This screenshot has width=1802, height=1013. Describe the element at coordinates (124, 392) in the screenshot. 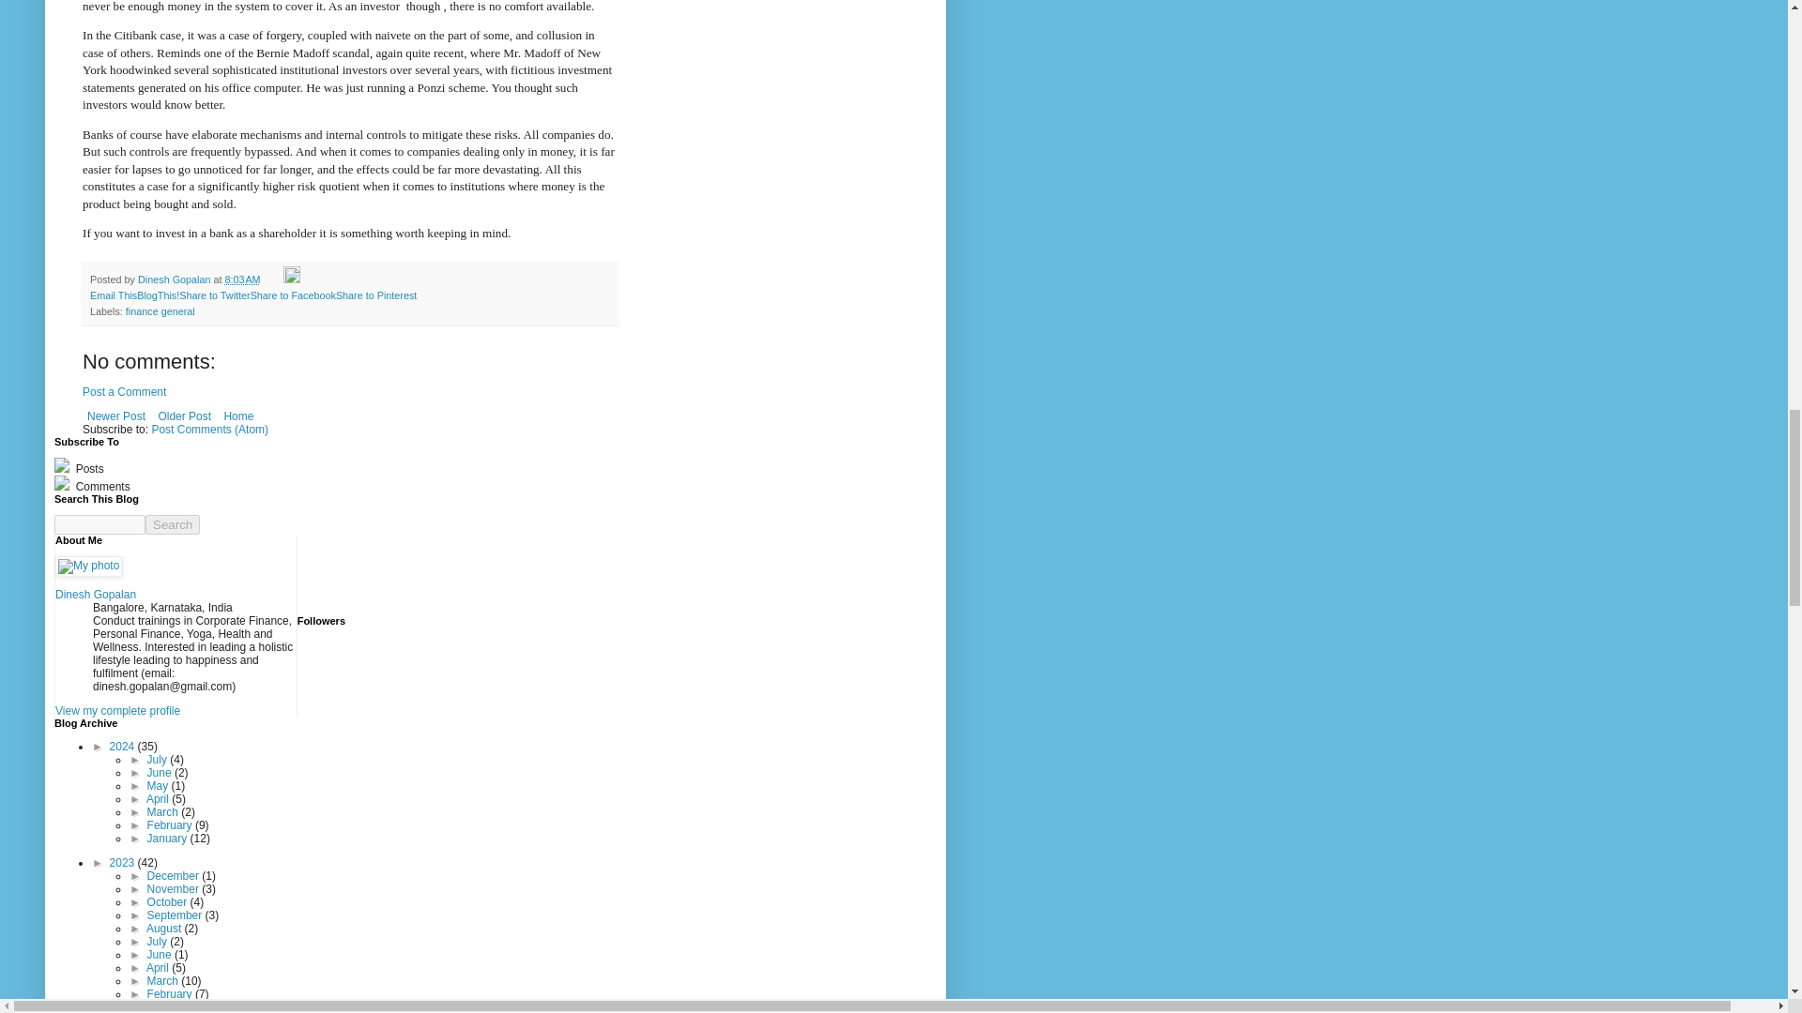

I see `Post a Comment` at that location.